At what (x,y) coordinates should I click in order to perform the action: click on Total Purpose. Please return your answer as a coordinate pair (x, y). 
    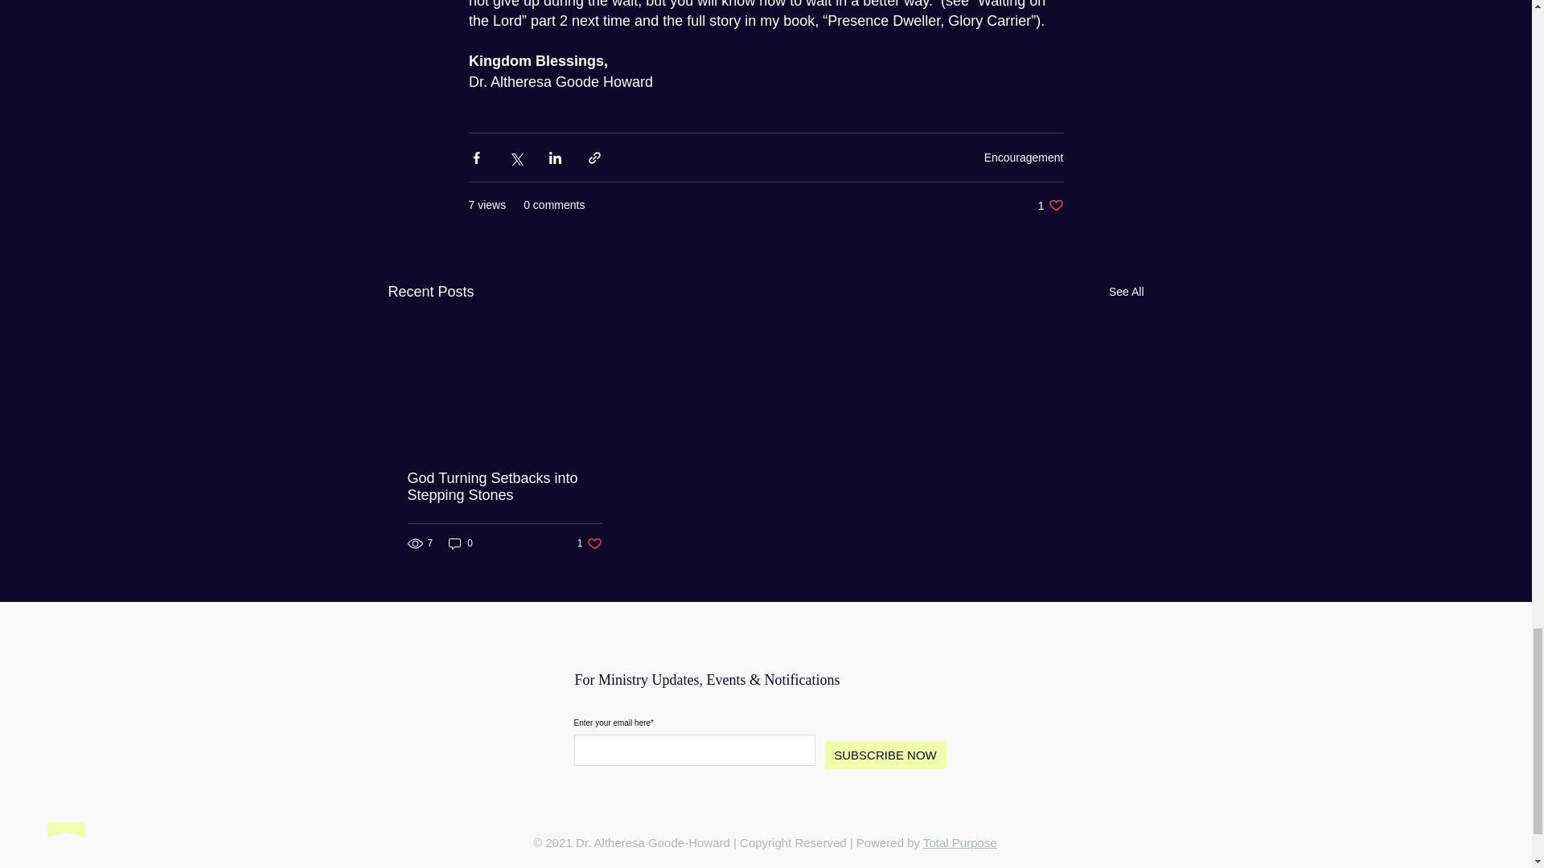
    Looking at the image, I should click on (589, 543).